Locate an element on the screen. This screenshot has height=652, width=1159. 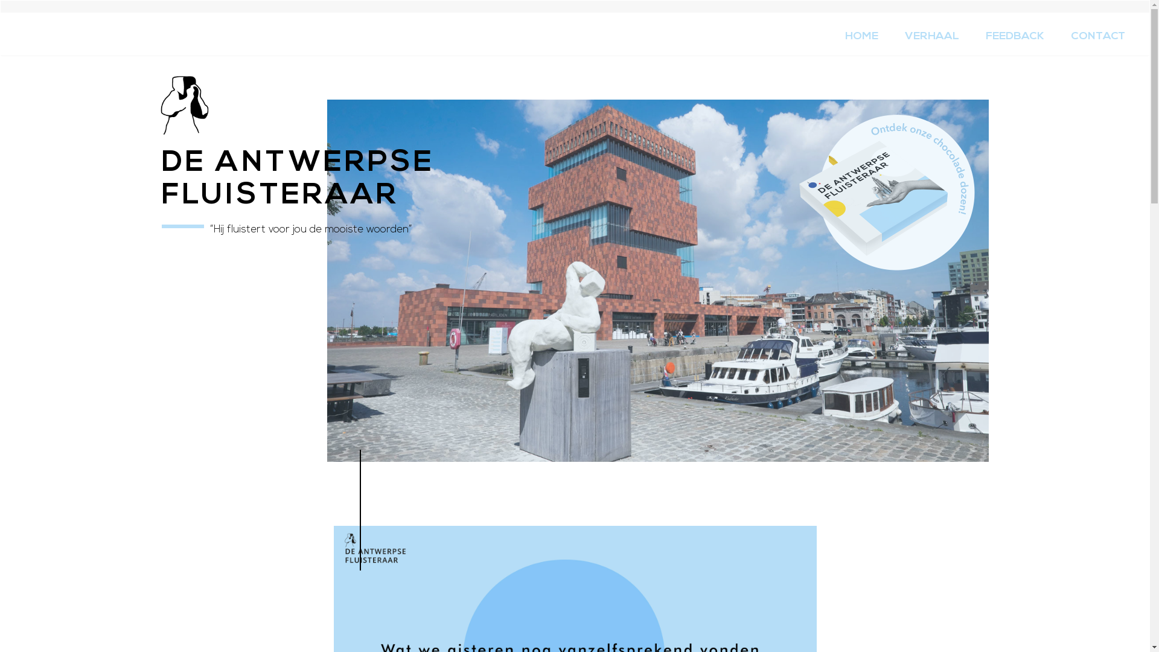
FEEDBACK is located at coordinates (1015, 37).